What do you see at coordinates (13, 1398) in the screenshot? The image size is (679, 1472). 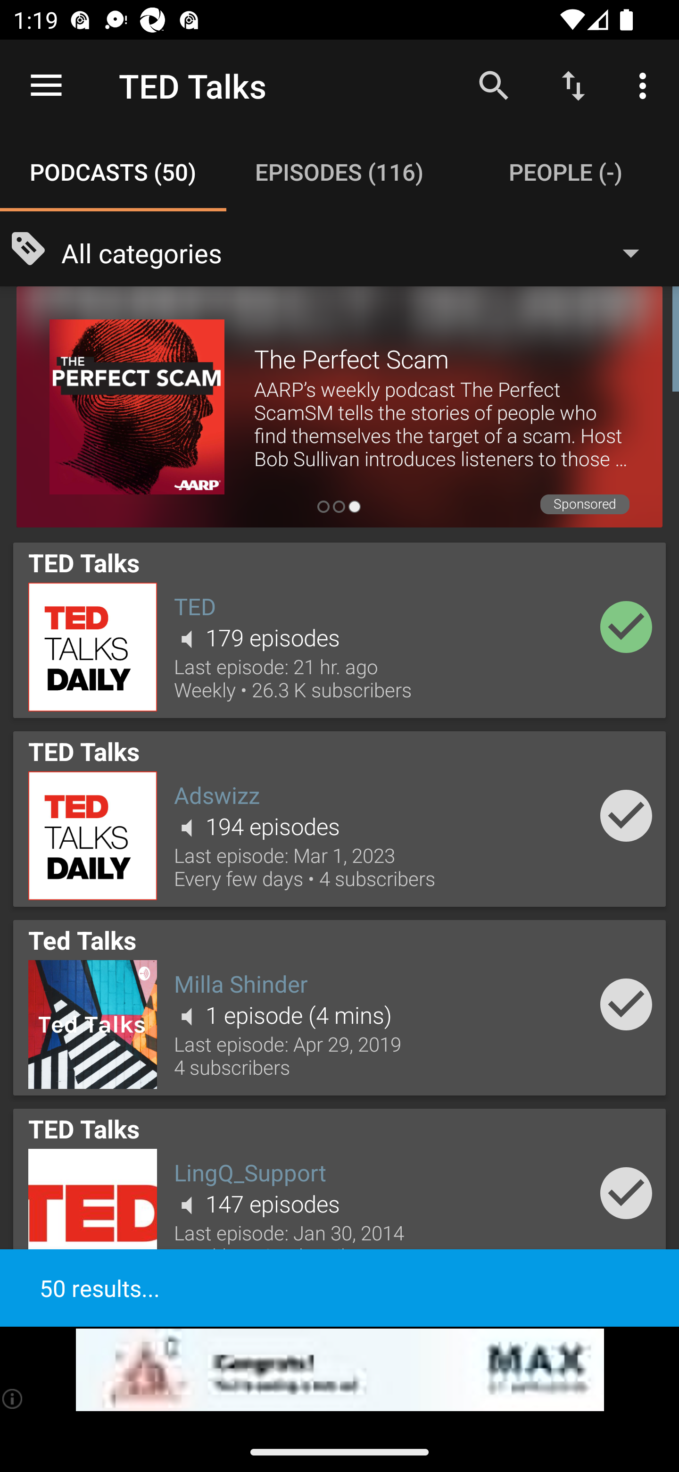 I see `(i)` at bounding box center [13, 1398].